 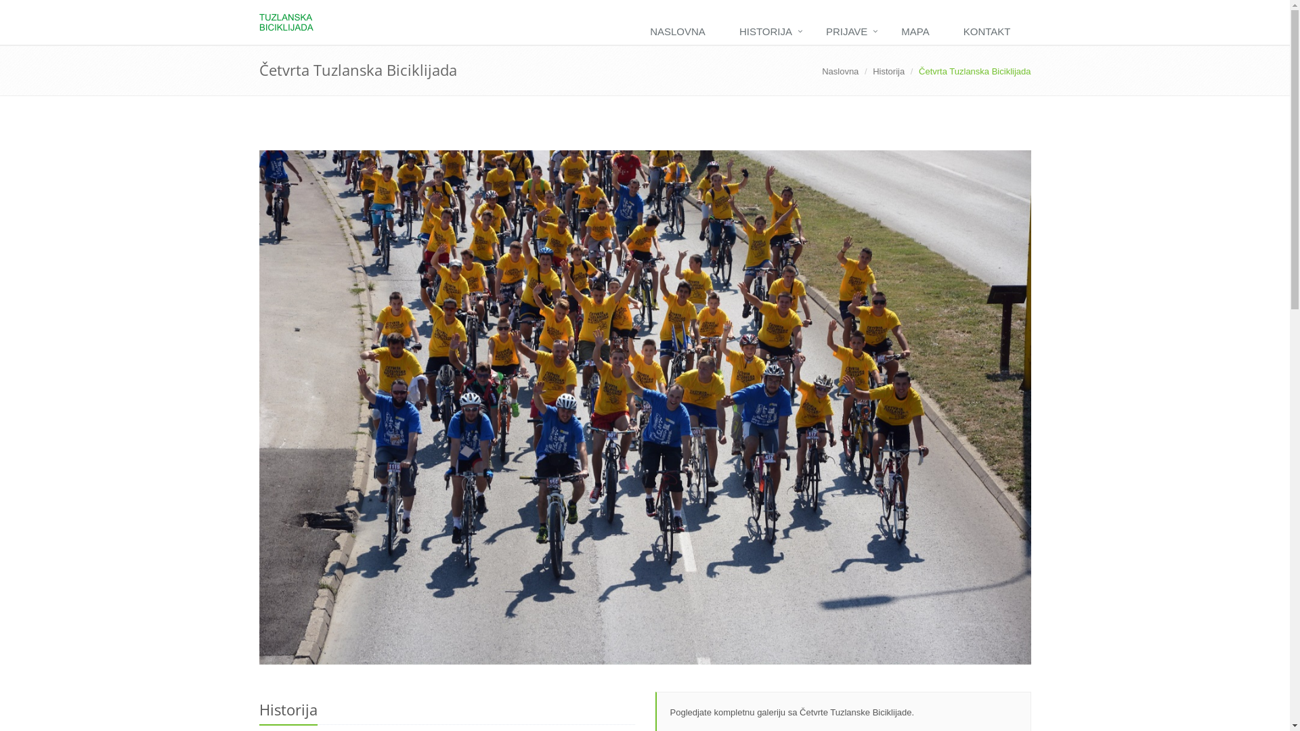 I want to click on HISTORIJA, so click(x=769, y=32).